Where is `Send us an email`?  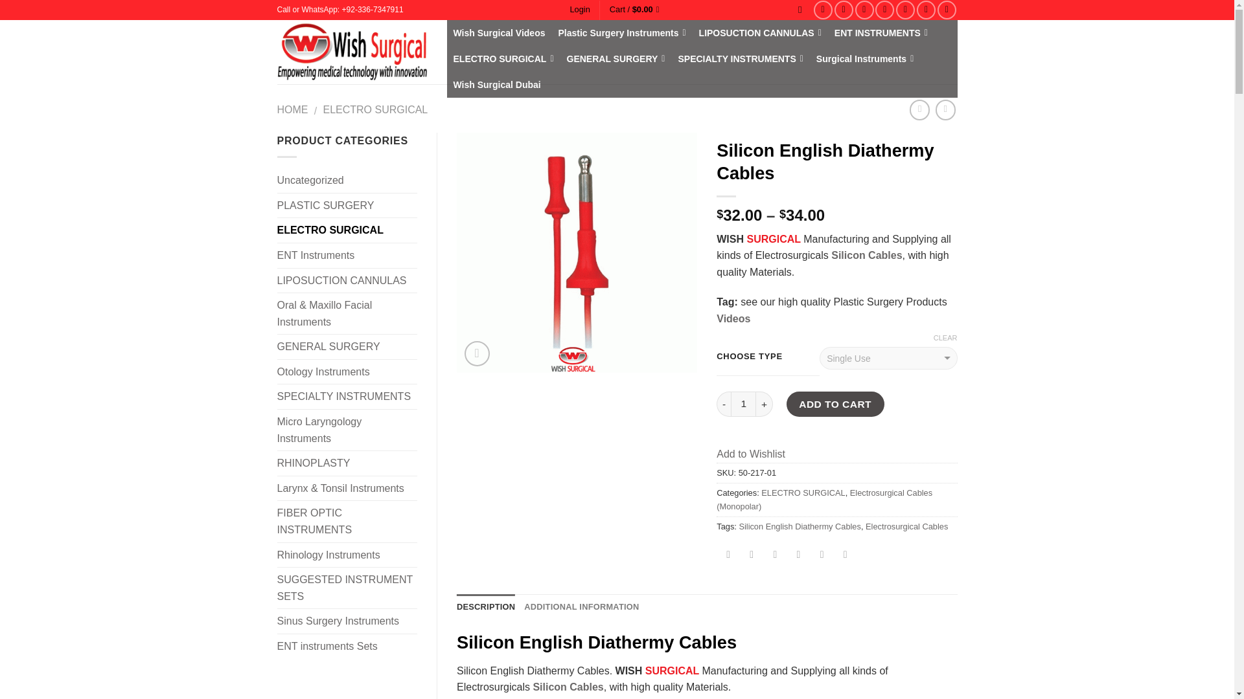 Send us an email is located at coordinates (885, 10).